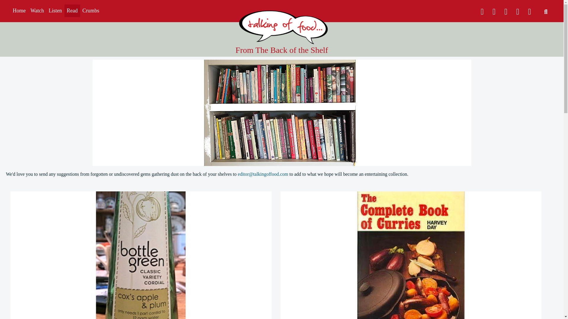 The width and height of the screenshot is (568, 319). What do you see at coordinates (72, 11) in the screenshot?
I see `Read` at bounding box center [72, 11].